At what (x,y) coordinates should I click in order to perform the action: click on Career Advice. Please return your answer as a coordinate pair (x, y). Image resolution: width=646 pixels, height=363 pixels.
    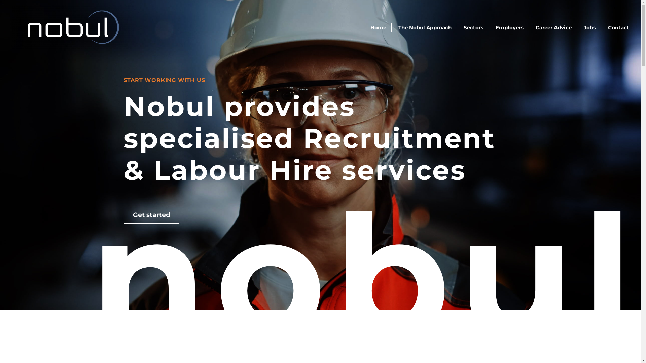
    Looking at the image, I should click on (554, 27).